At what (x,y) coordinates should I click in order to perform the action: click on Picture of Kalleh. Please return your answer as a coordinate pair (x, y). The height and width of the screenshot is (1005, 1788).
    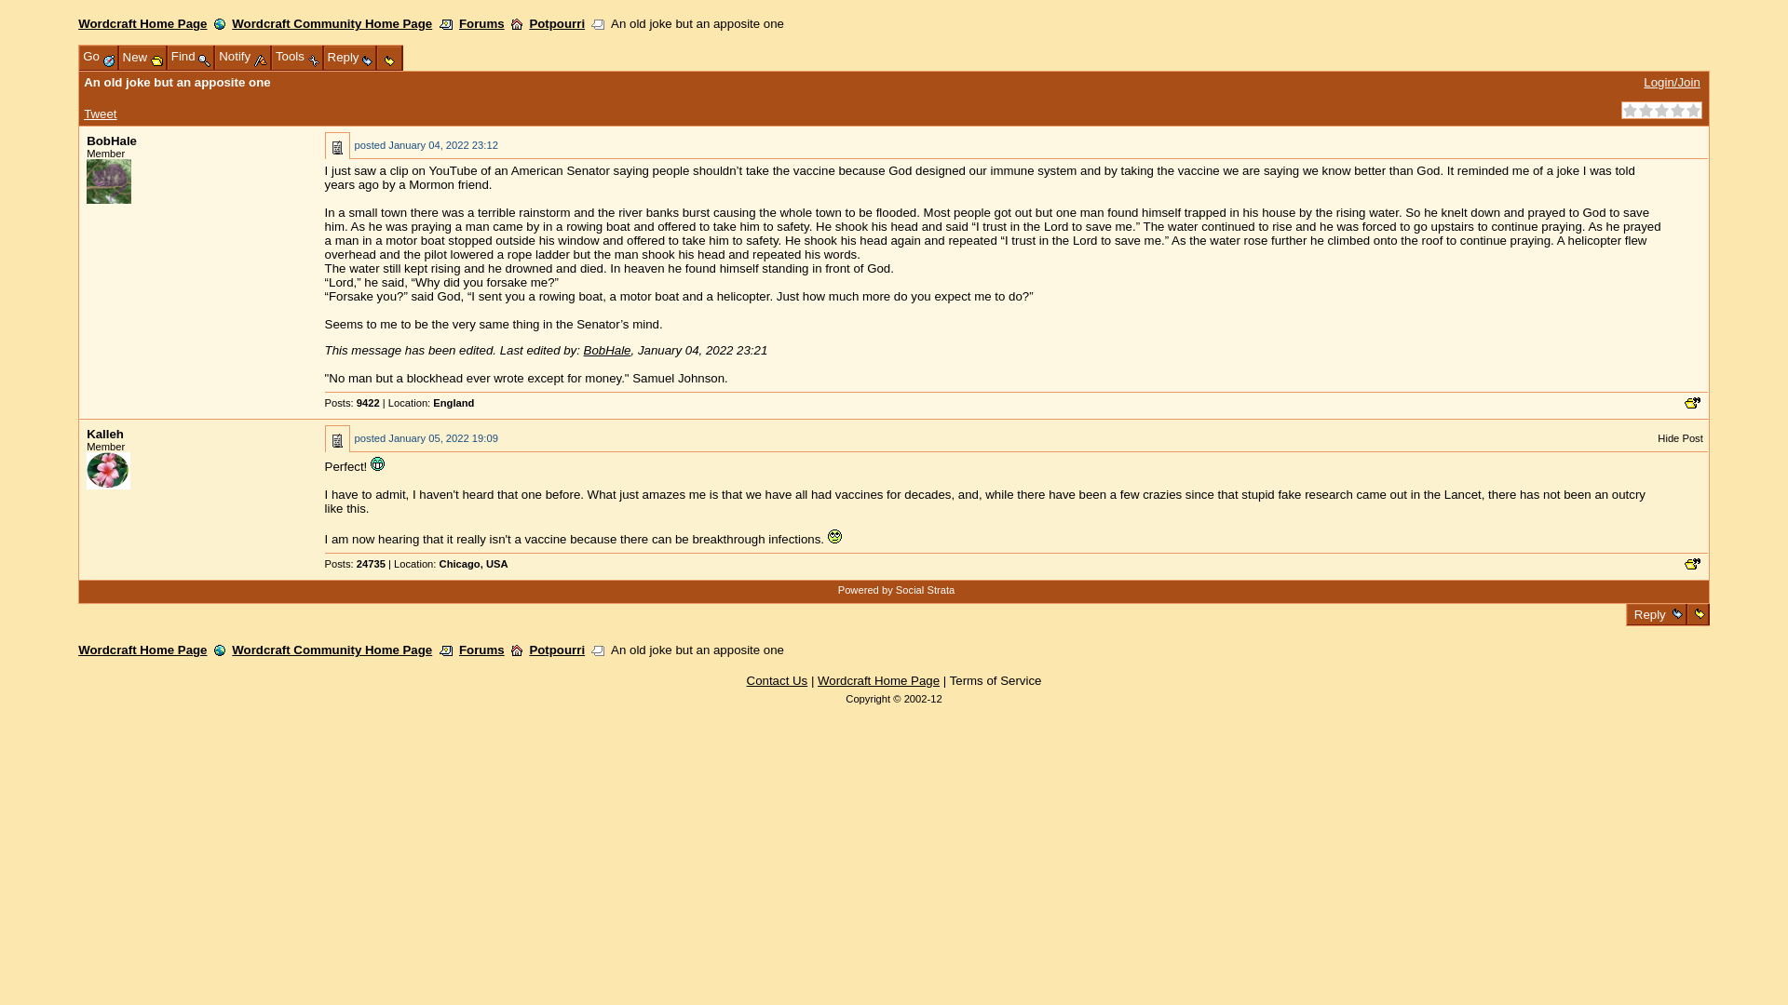
    Looking at the image, I should click on (108, 471).